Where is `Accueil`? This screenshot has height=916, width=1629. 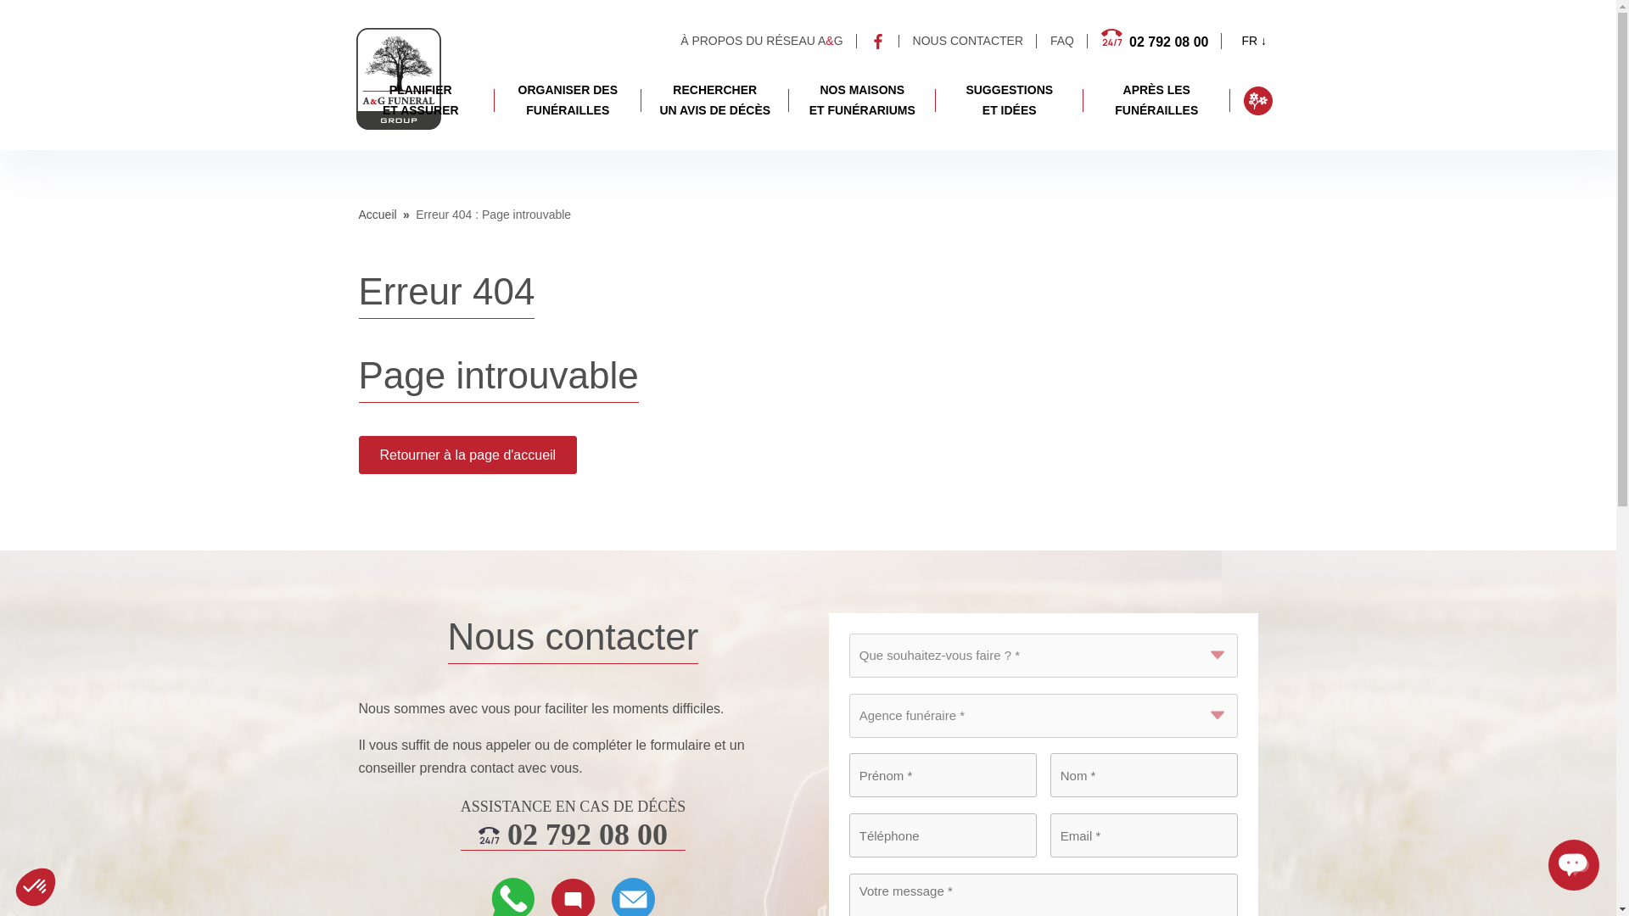
Accueil is located at coordinates (1257, 100).